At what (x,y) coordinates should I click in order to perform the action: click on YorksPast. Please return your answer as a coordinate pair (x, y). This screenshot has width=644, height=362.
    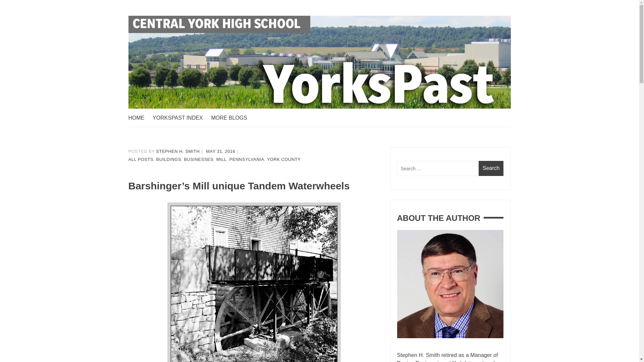
    Looking at the image, I should click on (154, 122).